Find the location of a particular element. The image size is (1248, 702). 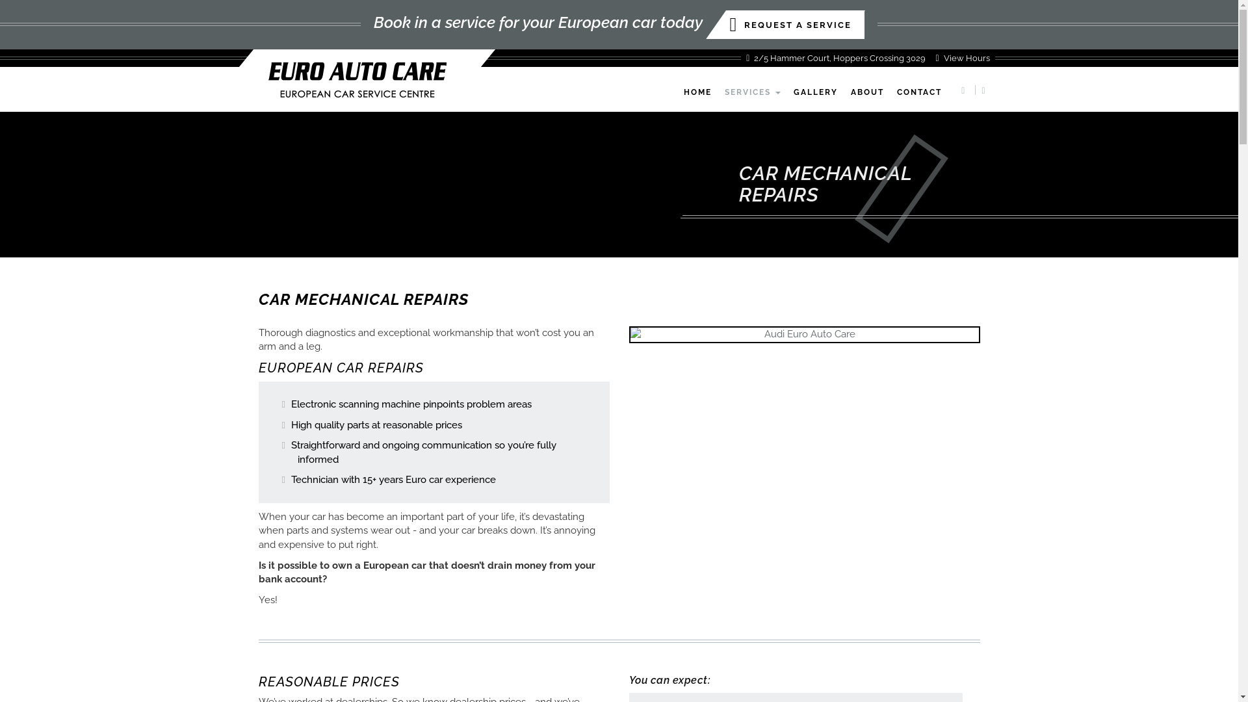

SERVICES is located at coordinates (753, 93).